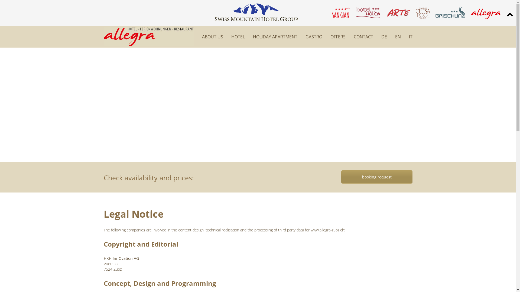  I want to click on IT, so click(411, 37).